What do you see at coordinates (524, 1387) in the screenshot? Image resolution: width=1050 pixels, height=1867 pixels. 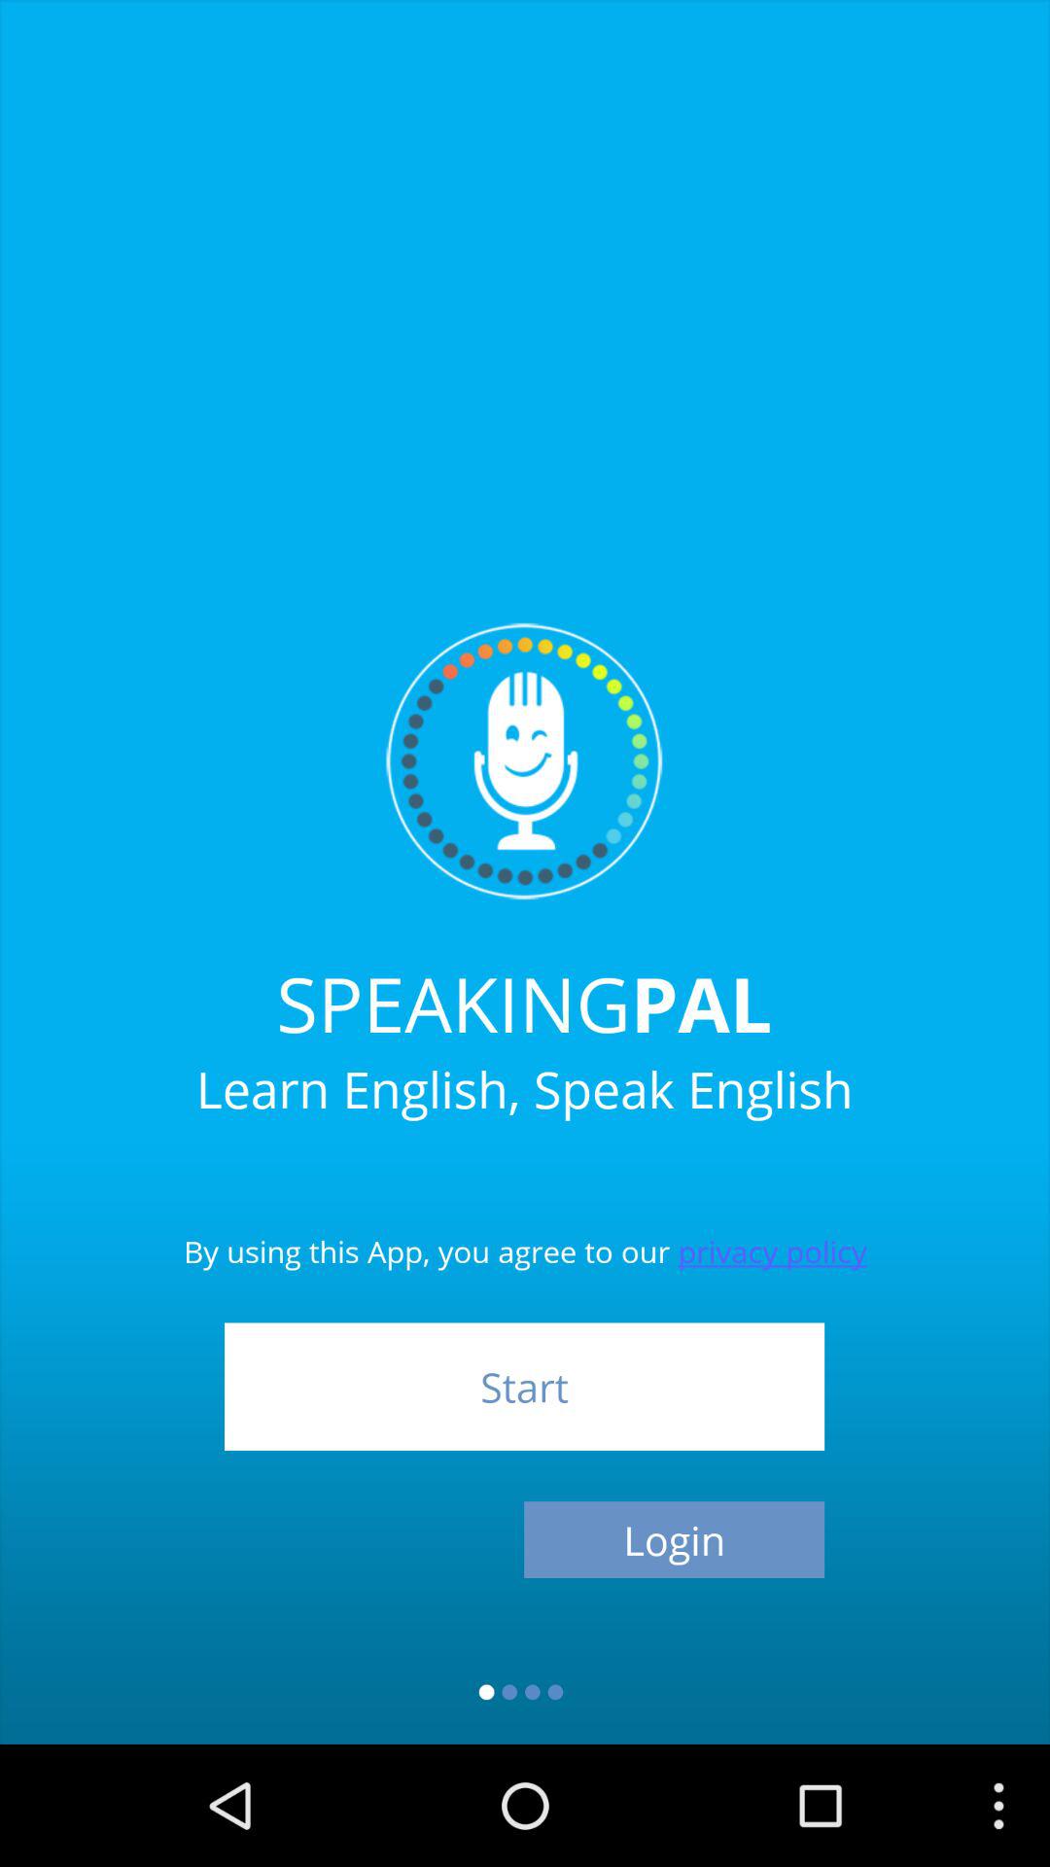 I see `flip to the start icon` at bounding box center [524, 1387].